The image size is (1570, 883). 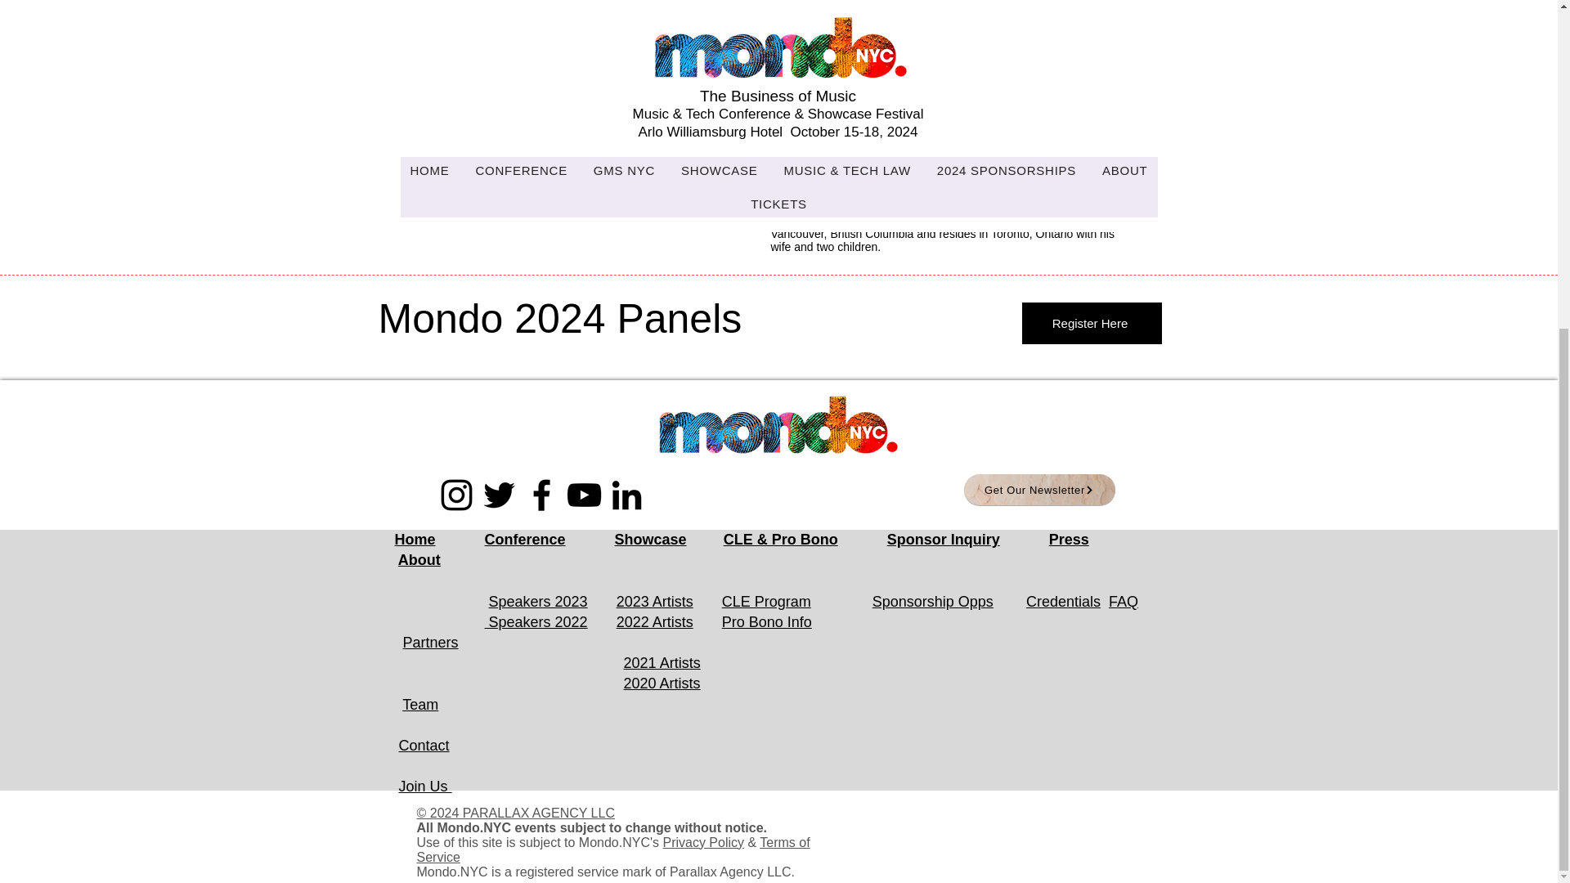 I want to click on Mondo Speakers 2024, so click(x=493, y=177).